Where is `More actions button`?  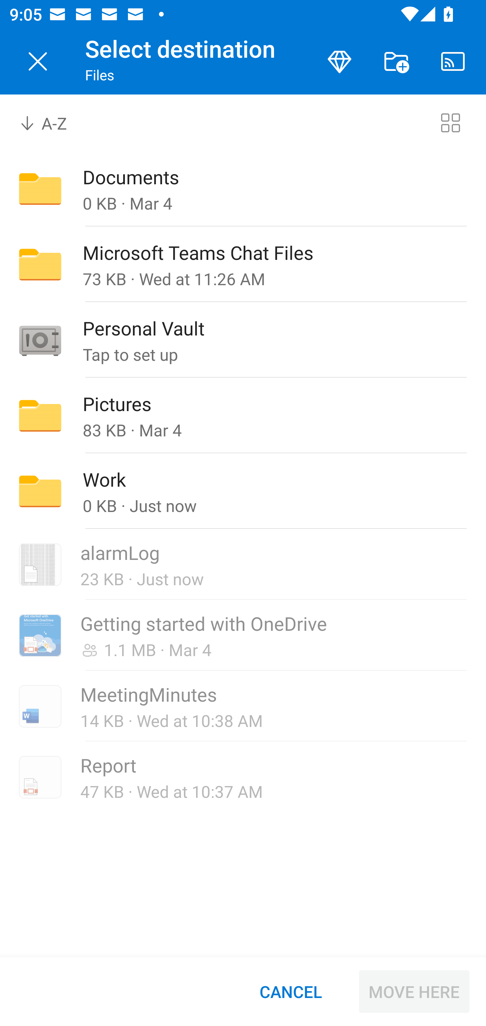 More actions button is located at coordinates (396, 61).